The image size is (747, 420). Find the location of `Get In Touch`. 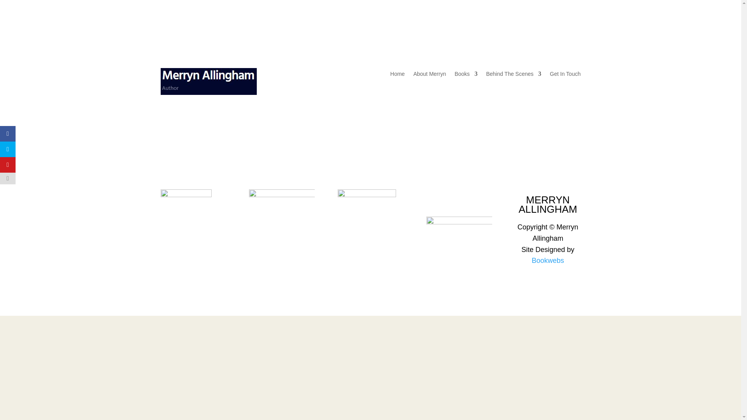

Get In Touch is located at coordinates (565, 75).